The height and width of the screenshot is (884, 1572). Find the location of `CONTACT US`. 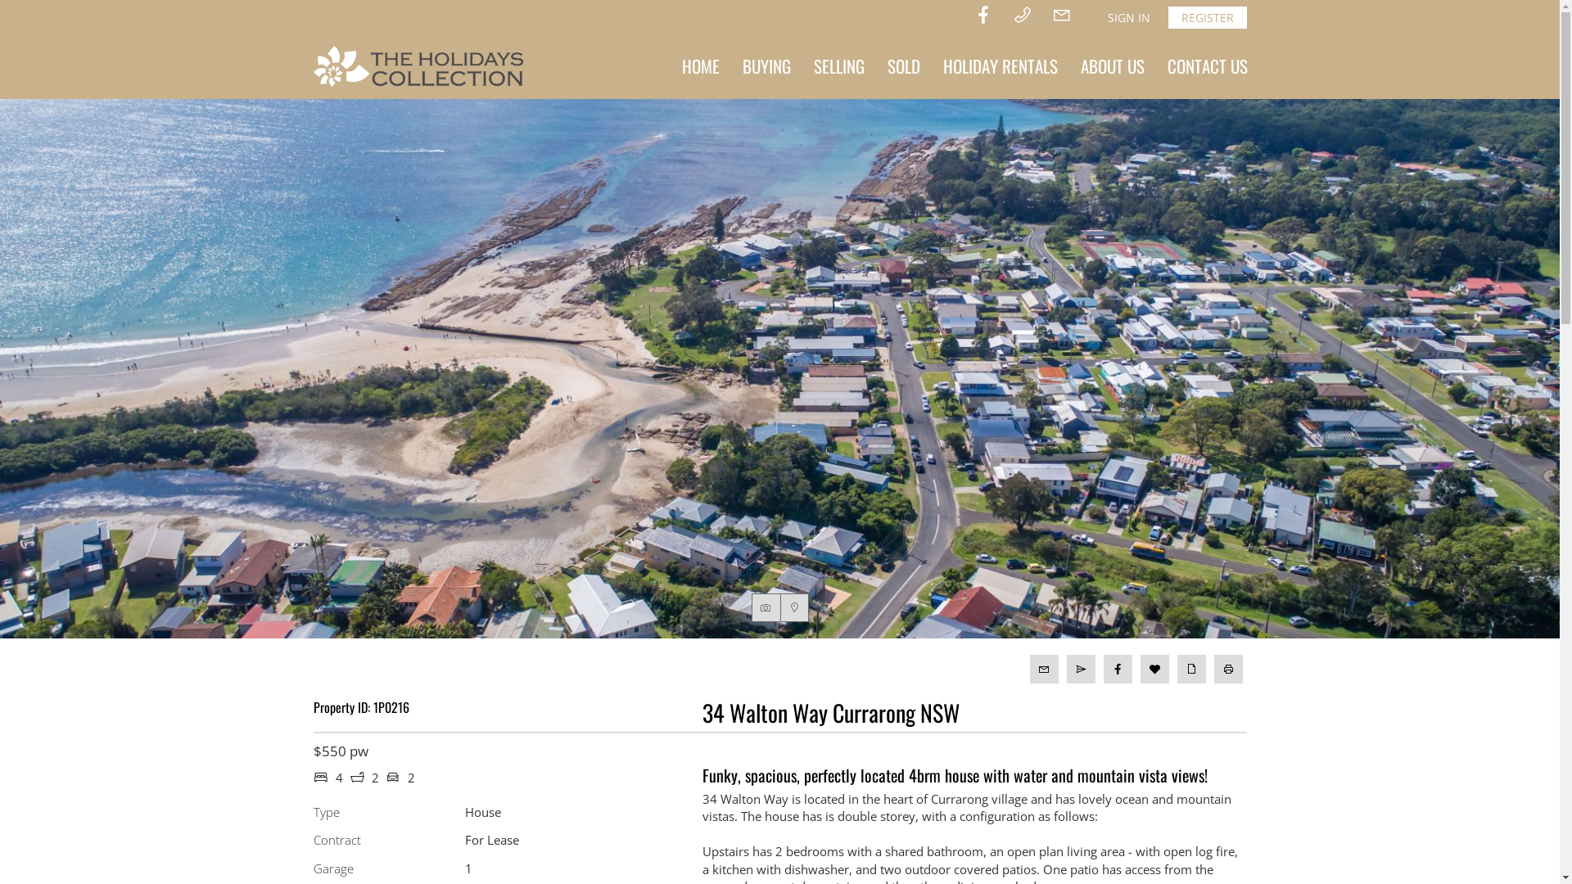

CONTACT US is located at coordinates (1208, 66).